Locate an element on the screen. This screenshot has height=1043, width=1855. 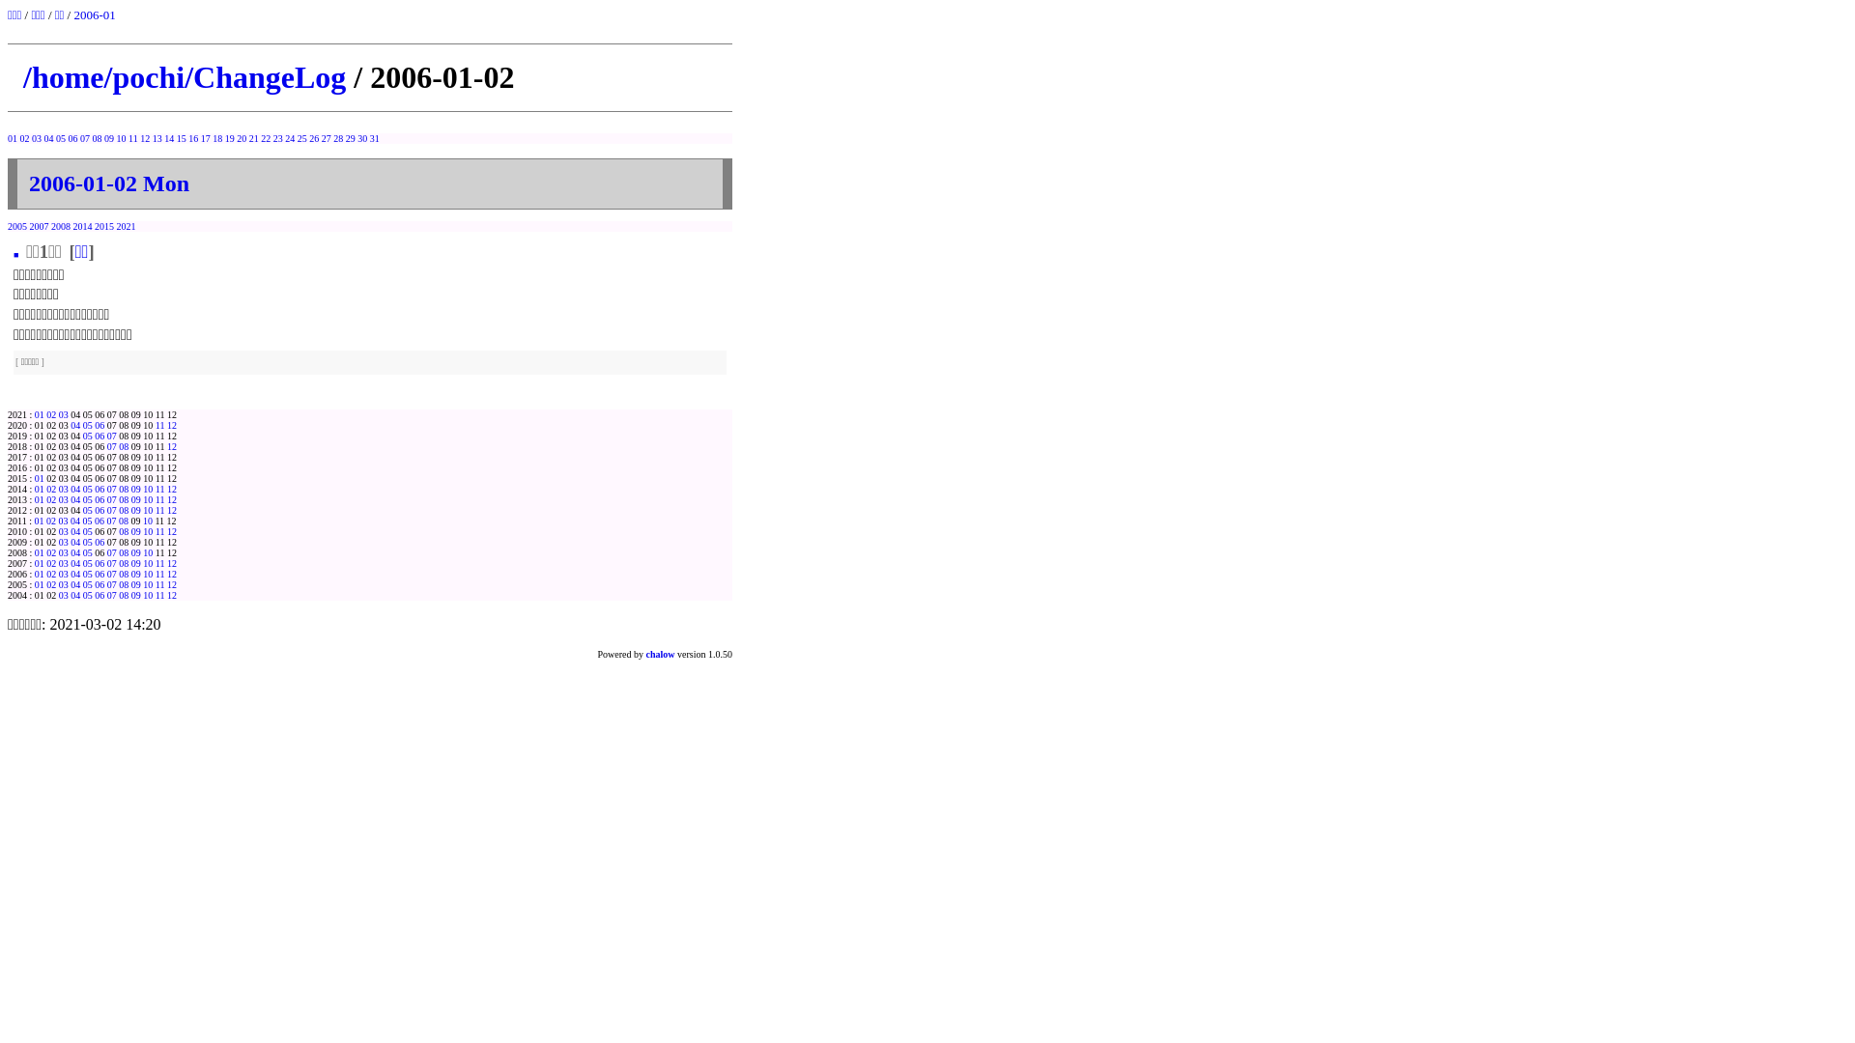
11 is located at coordinates (133, 139).